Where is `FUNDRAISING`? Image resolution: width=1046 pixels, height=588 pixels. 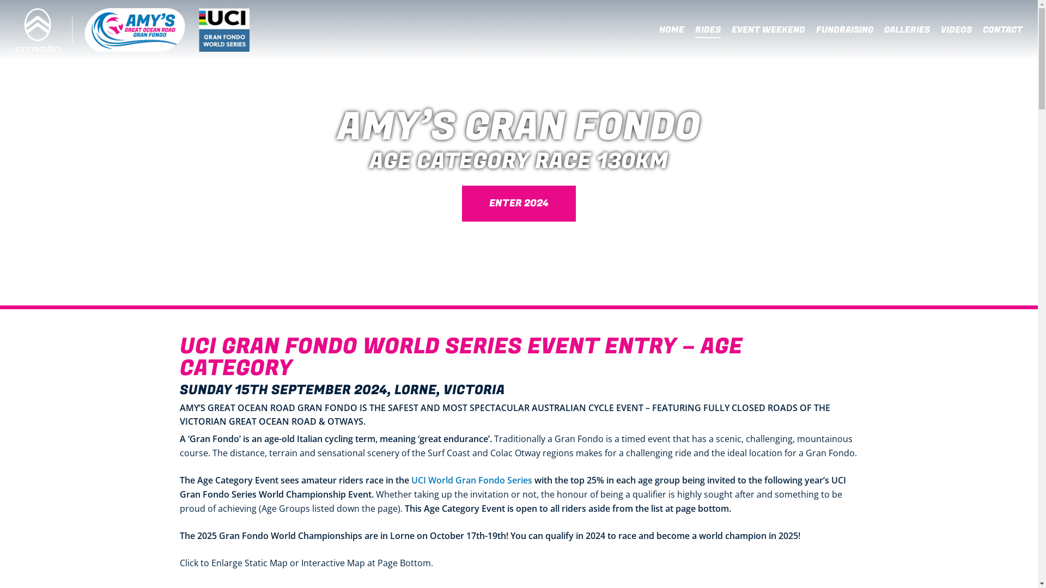
FUNDRAISING is located at coordinates (844, 30).